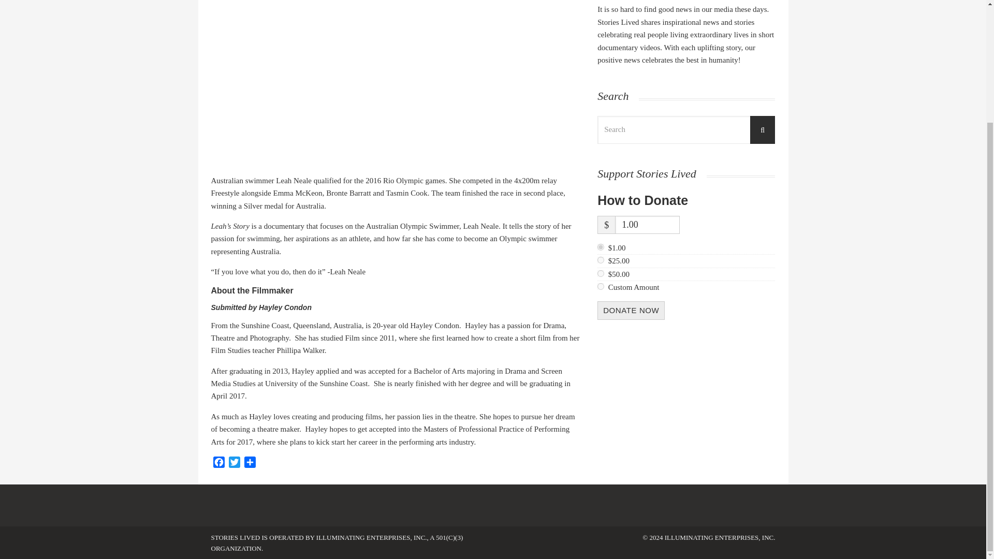 This screenshot has height=559, width=994. What do you see at coordinates (397, 79) in the screenshot?
I see `Leah's Story - Stories Lived` at bounding box center [397, 79].